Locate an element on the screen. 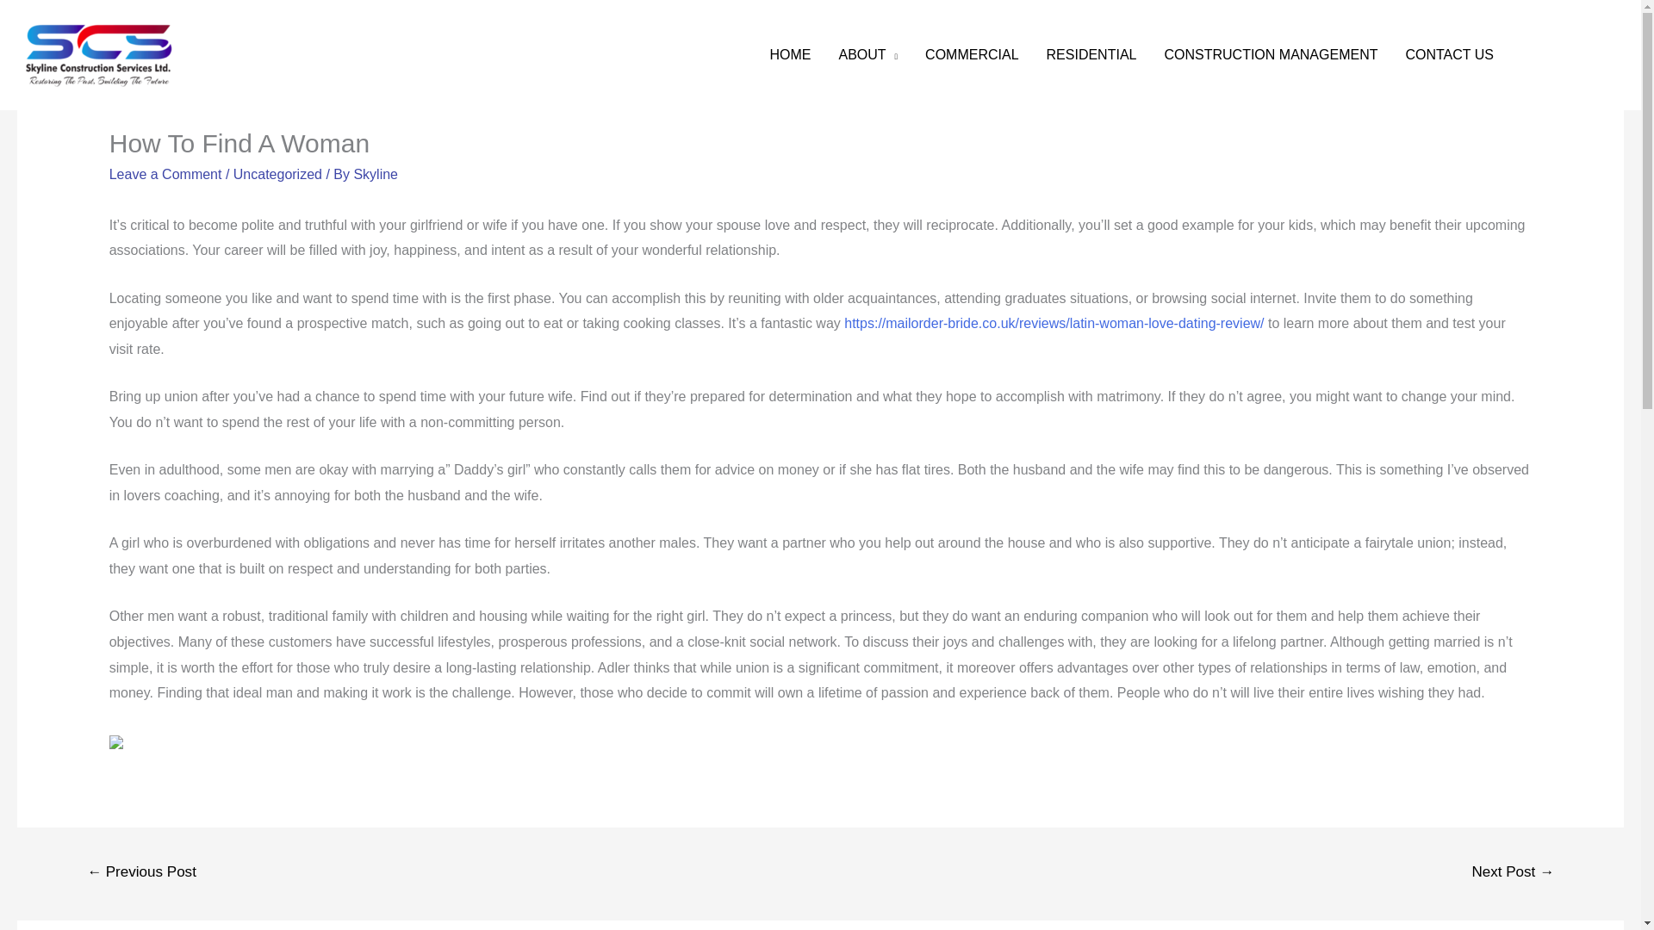  CONSTRUCTION MANAGEMENT is located at coordinates (1270, 54).